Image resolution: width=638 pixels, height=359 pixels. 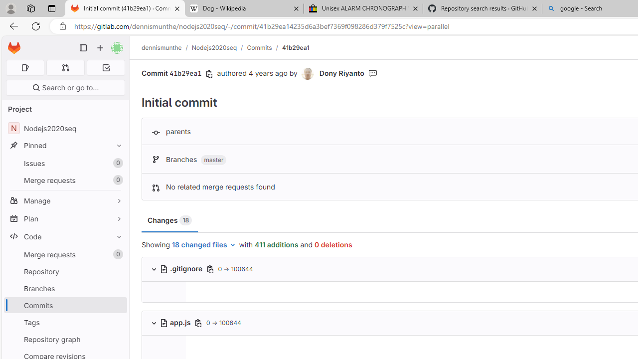 What do you see at coordinates (117, 322) in the screenshot?
I see `Pin Tags` at bounding box center [117, 322].